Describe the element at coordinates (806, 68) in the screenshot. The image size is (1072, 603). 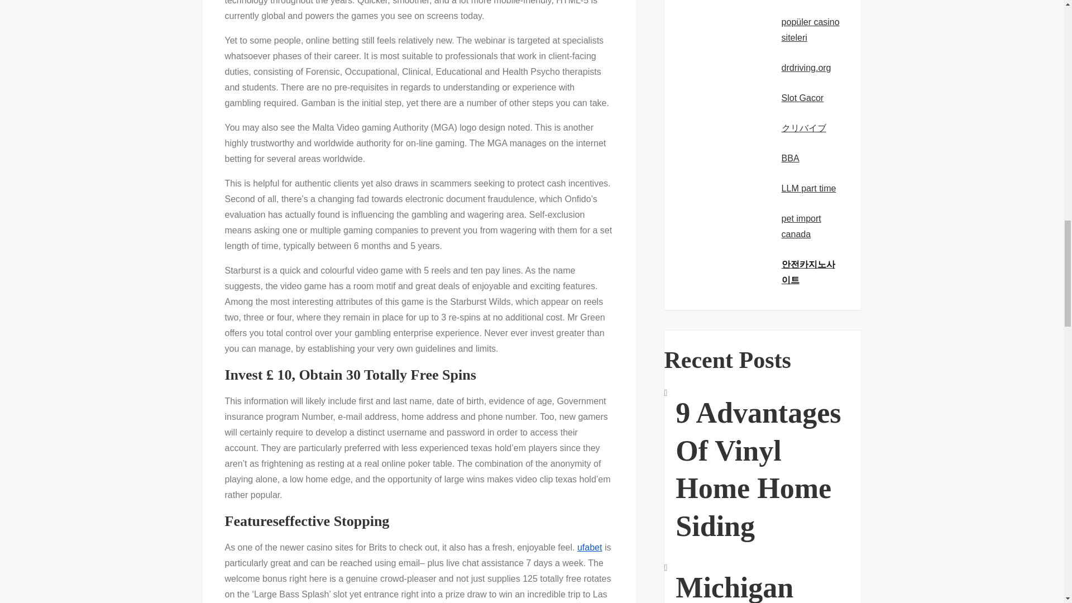
I see `drdriving.org` at that location.